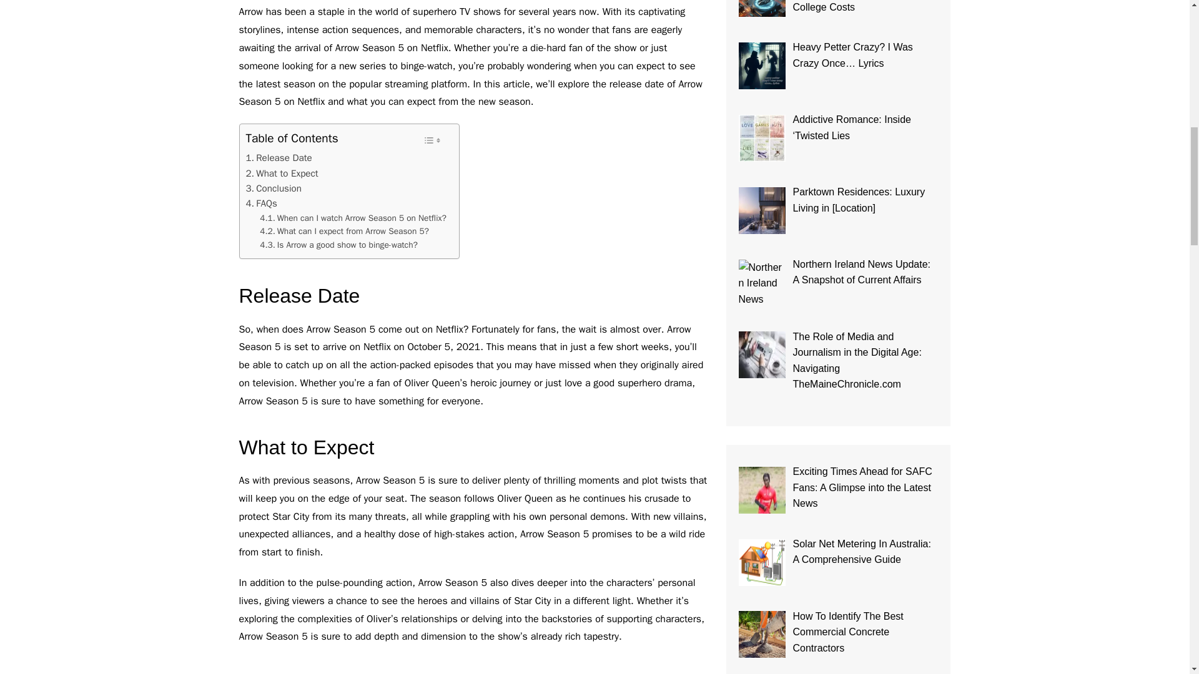  I want to click on Release Date, so click(279, 157).